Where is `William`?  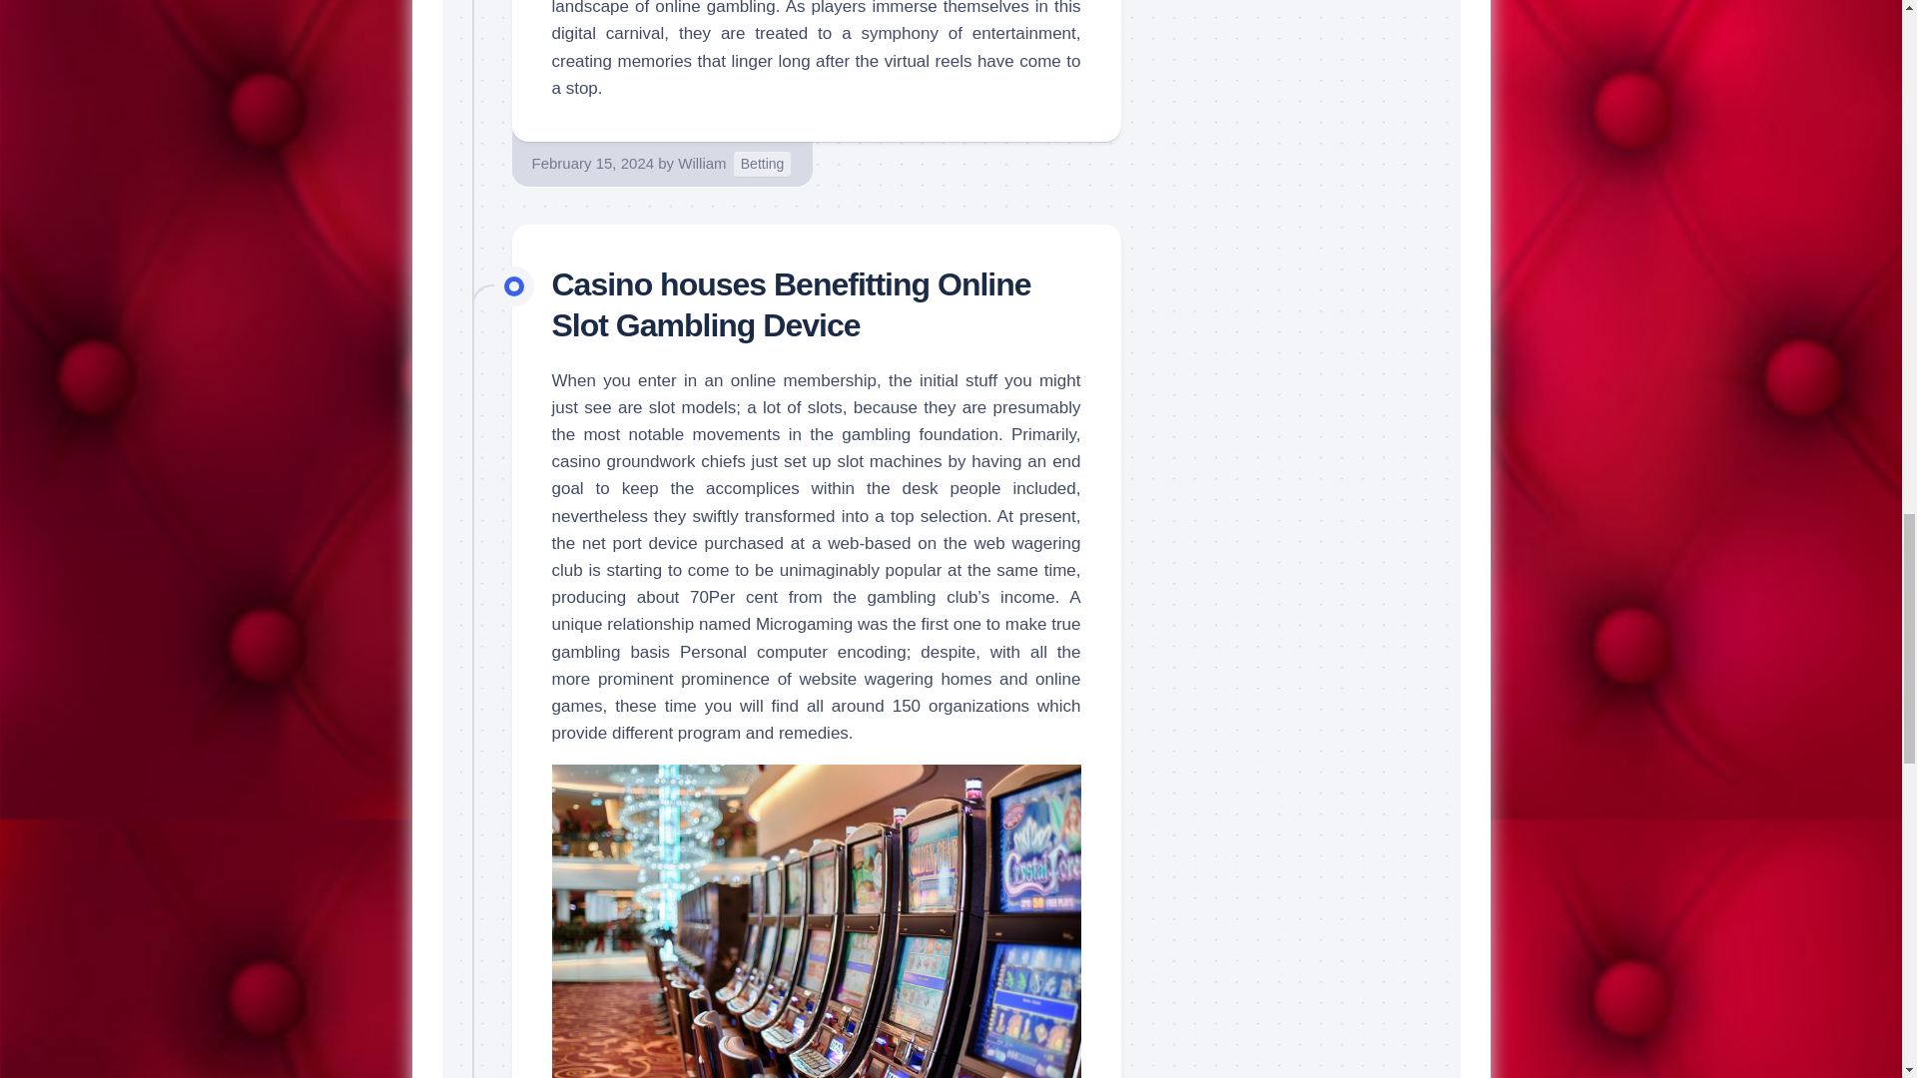
William is located at coordinates (702, 163).